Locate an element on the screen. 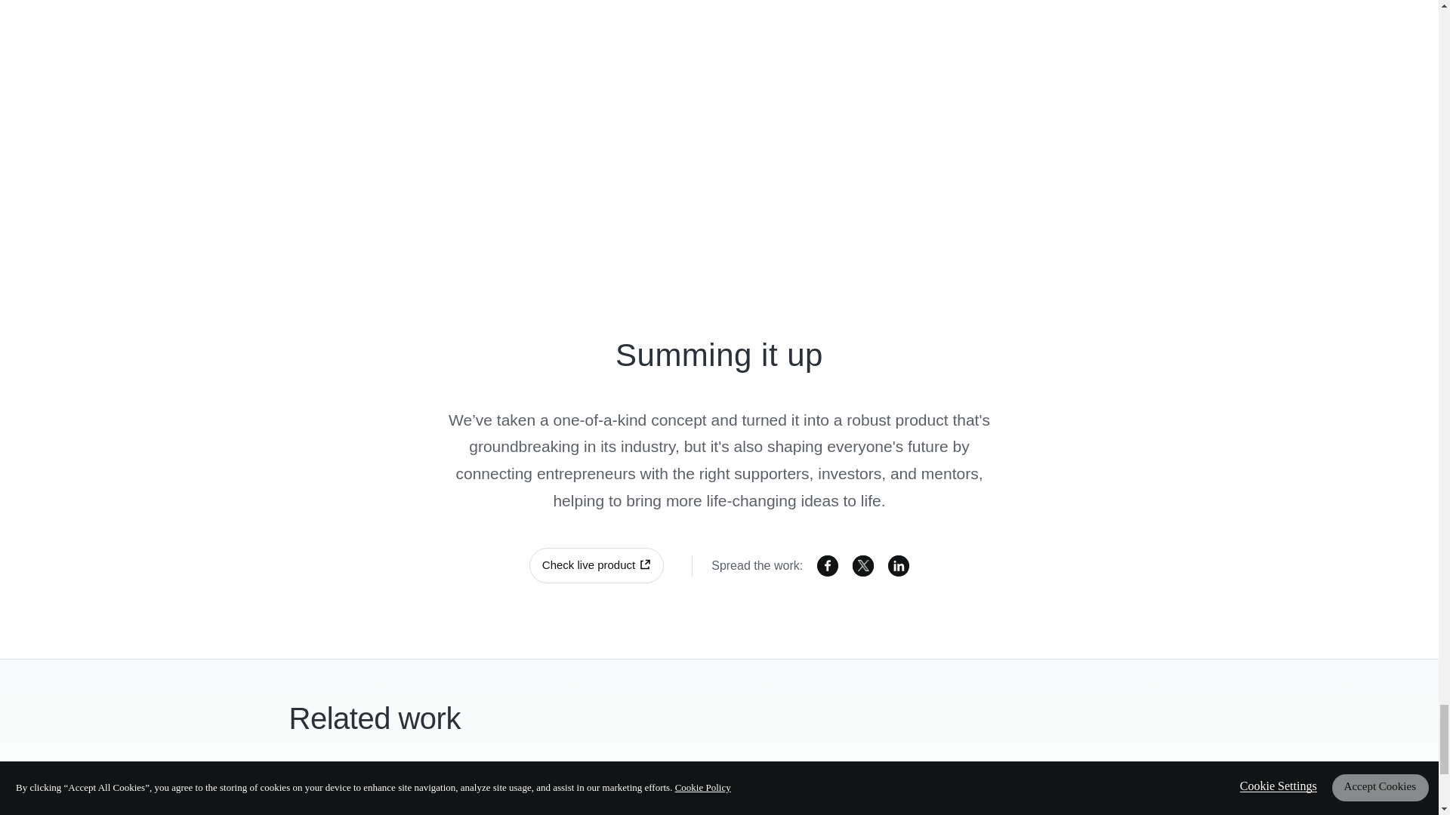 The image size is (1450, 815). Designing a brand-new Telecom operator is located at coordinates (719, 792).